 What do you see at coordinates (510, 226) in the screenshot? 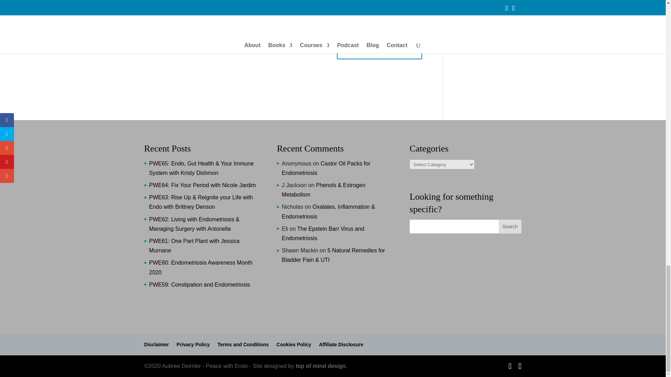
I see `Search` at bounding box center [510, 226].